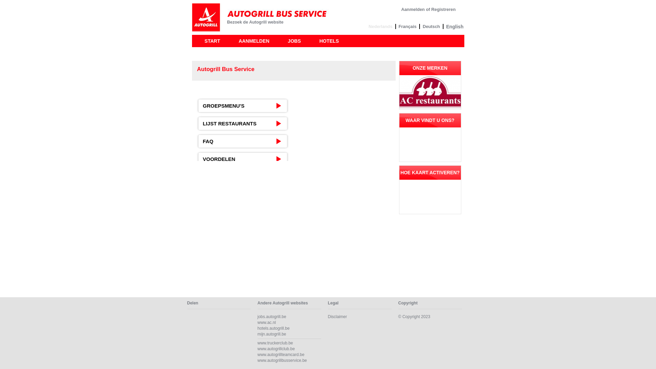  Describe the element at coordinates (338, 317) in the screenshot. I see `Disclaimer` at that location.